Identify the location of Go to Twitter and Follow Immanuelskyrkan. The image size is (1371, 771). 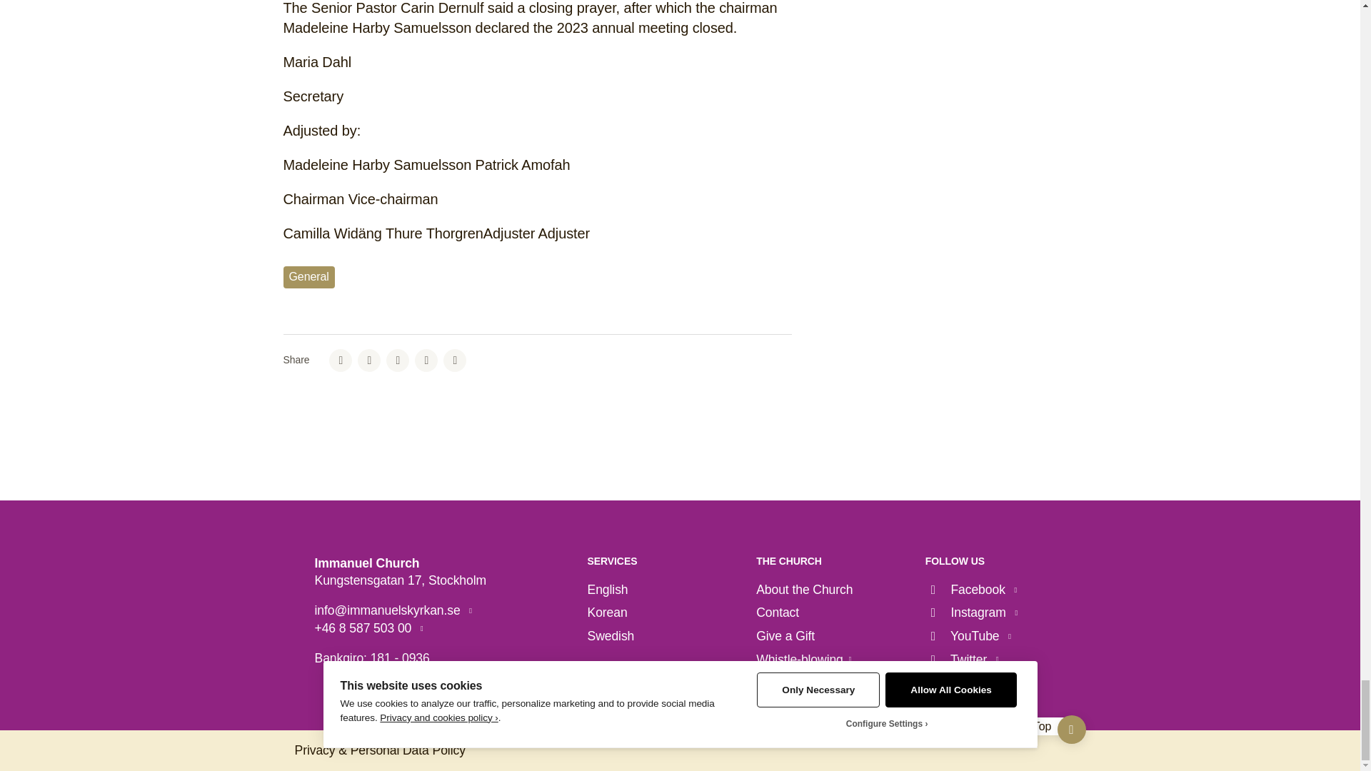
(963, 660).